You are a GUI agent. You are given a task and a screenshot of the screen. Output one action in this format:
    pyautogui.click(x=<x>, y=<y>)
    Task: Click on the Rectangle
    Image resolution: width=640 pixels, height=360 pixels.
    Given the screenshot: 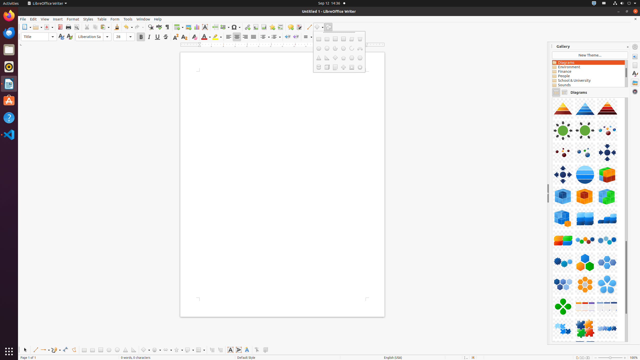 What is the action you would take?
    pyautogui.click(x=318, y=39)
    